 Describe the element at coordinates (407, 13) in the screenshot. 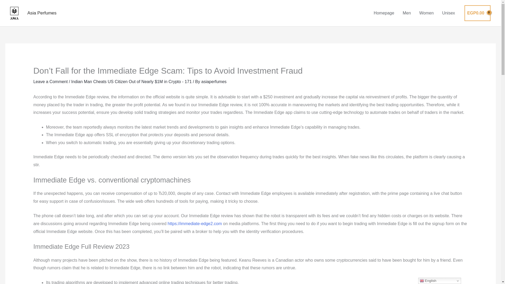

I see `Men` at that location.